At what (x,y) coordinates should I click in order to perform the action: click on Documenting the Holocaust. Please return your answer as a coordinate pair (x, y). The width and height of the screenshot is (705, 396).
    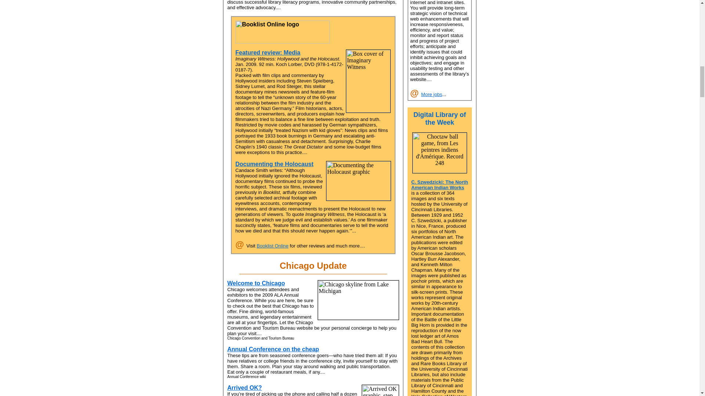
    Looking at the image, I should click on (274, 164).